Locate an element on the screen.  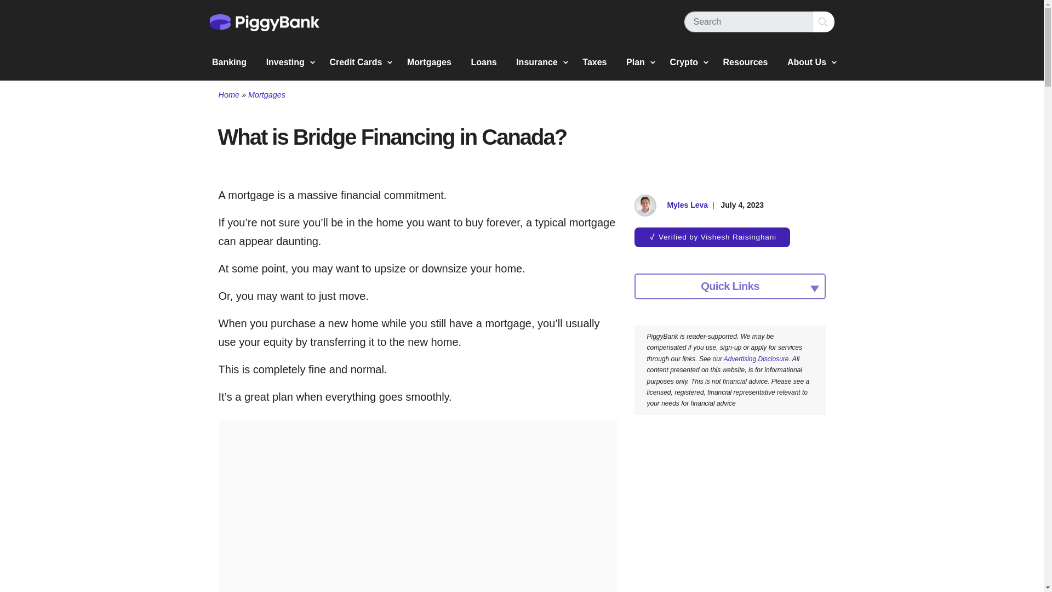
Banking is located at coordinates (229, 61).